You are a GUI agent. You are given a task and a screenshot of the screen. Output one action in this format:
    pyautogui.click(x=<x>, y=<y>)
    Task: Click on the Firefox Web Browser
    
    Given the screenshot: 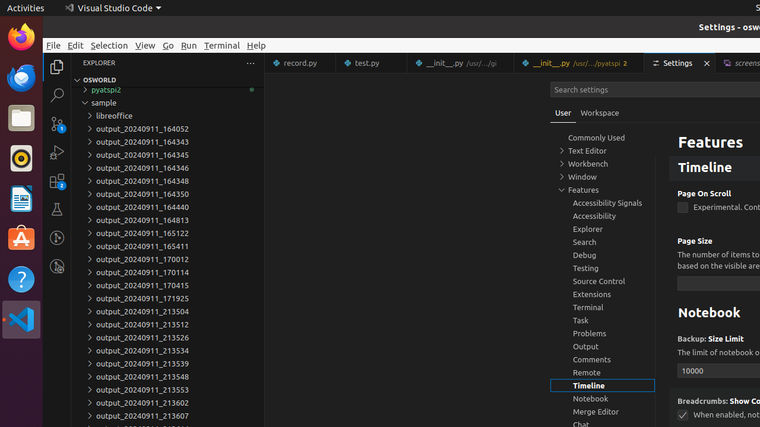 What is the action you would take?
    pyautogui.click(x=21, y=37)
    